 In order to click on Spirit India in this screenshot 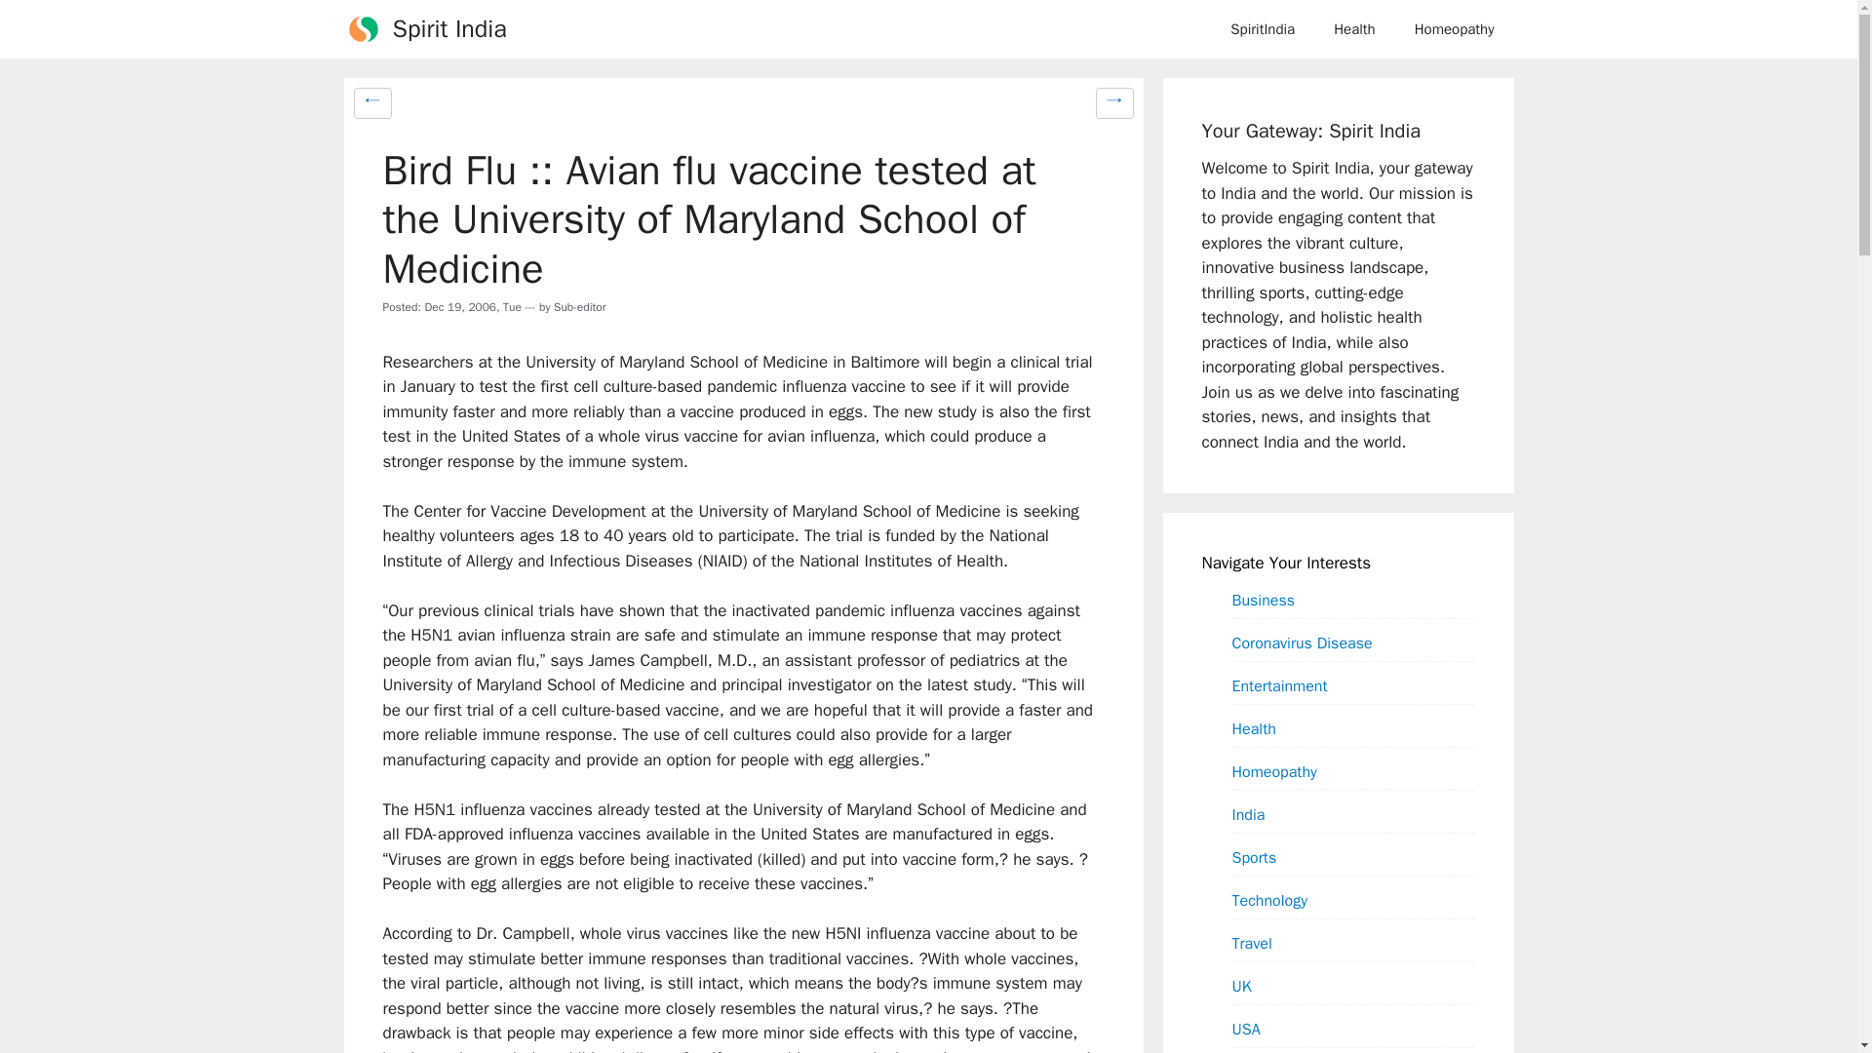, I will do `click(448, 29)`.